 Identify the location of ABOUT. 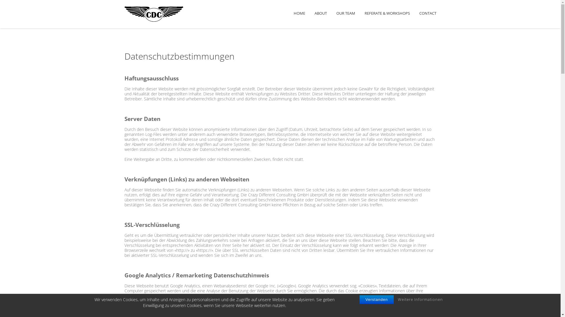
(320, 14).